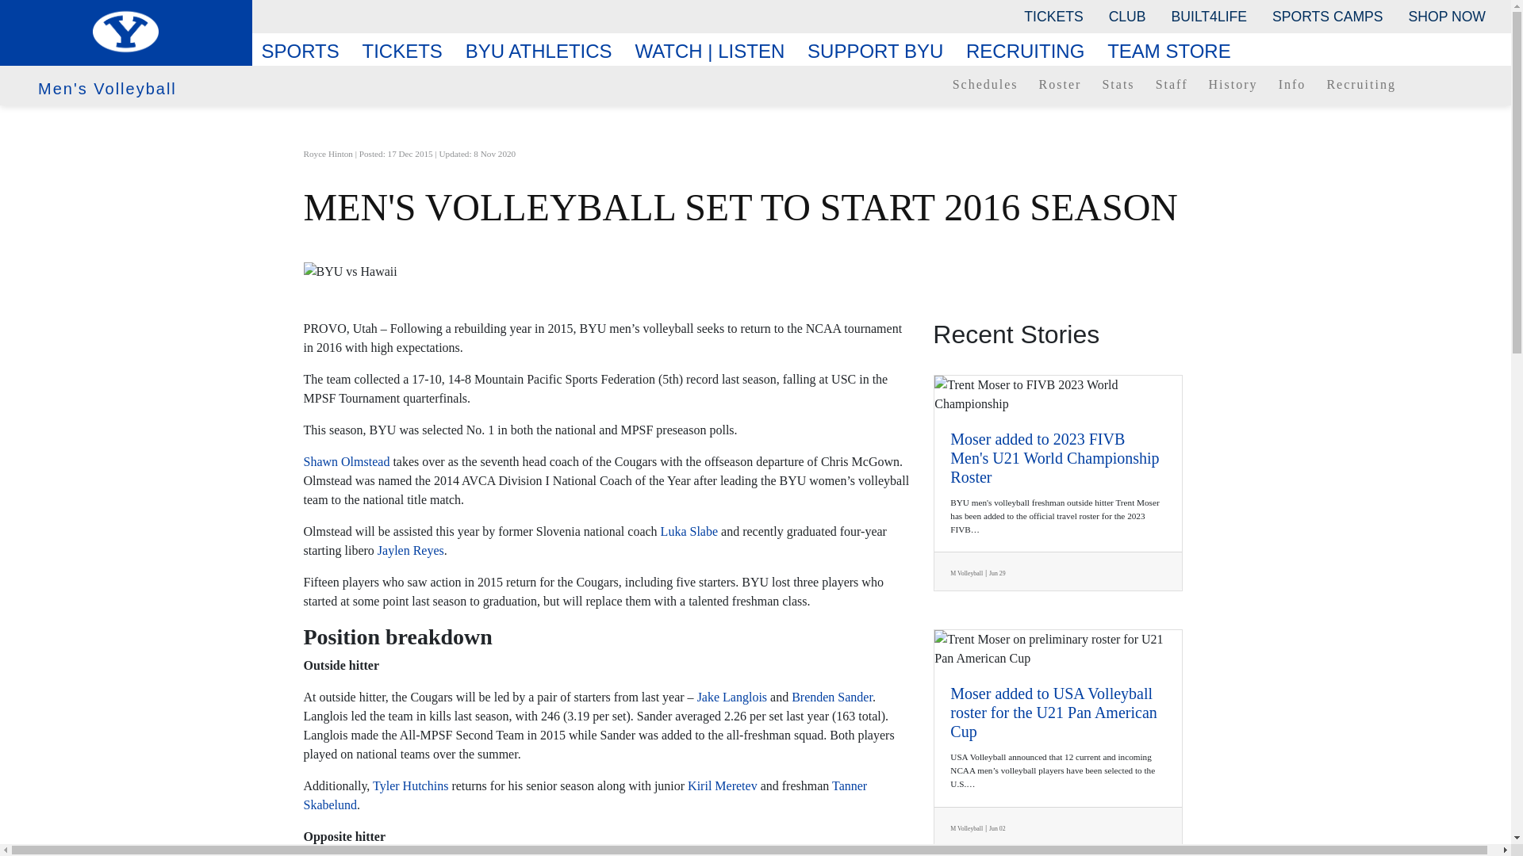 The image size is (1523, 856). Describe the element at coordinates (1326, 16) in the screenshot. I see `SPORTS CAMPS` at that location.